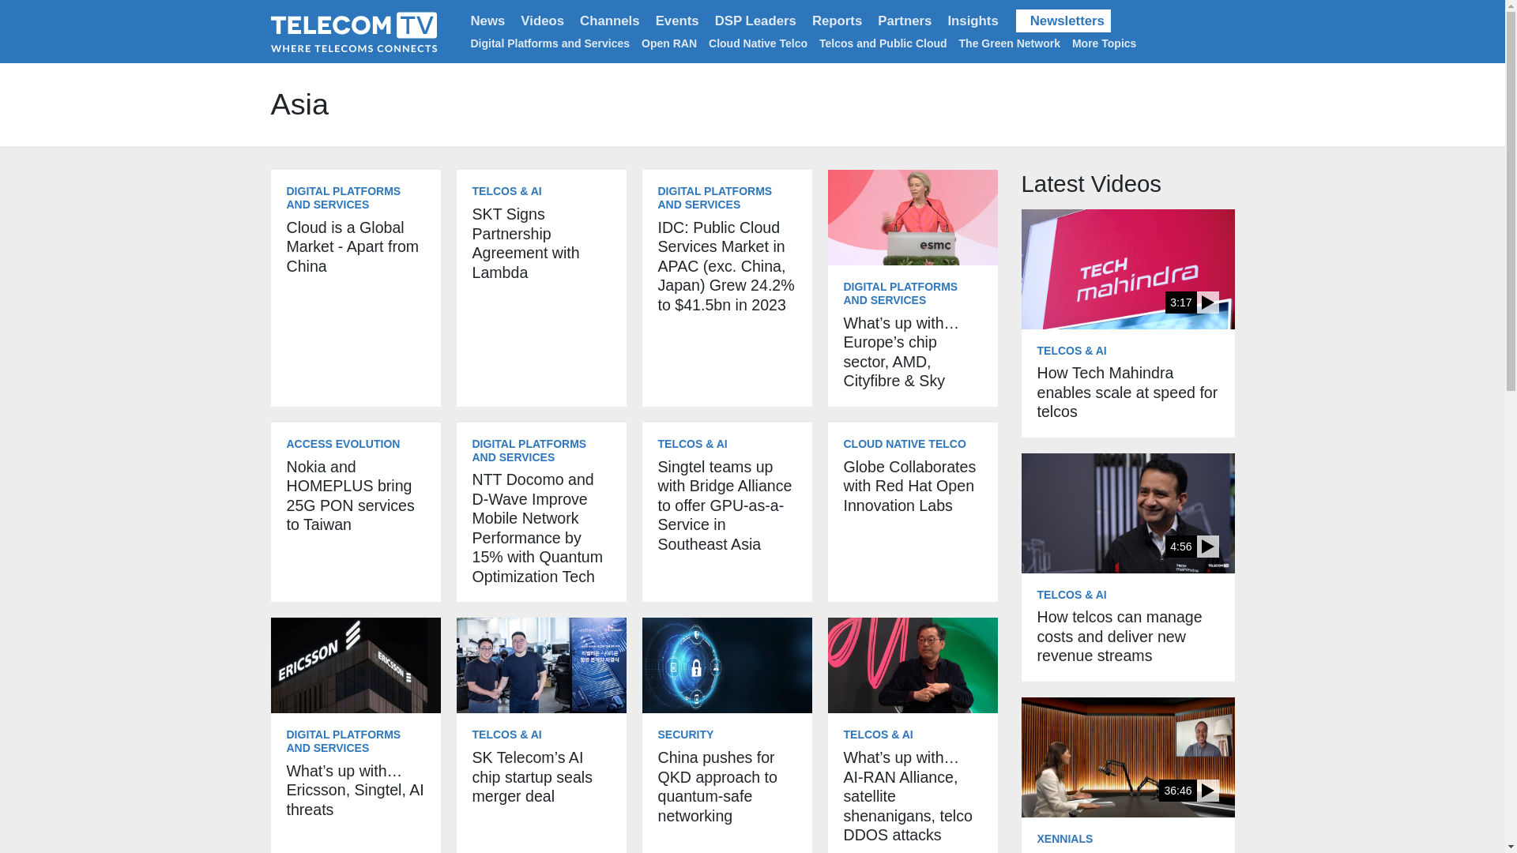  What do you see at coordinates (836, 21) in the screenshot?
I see `Reports` at bounding box center [836, 21].